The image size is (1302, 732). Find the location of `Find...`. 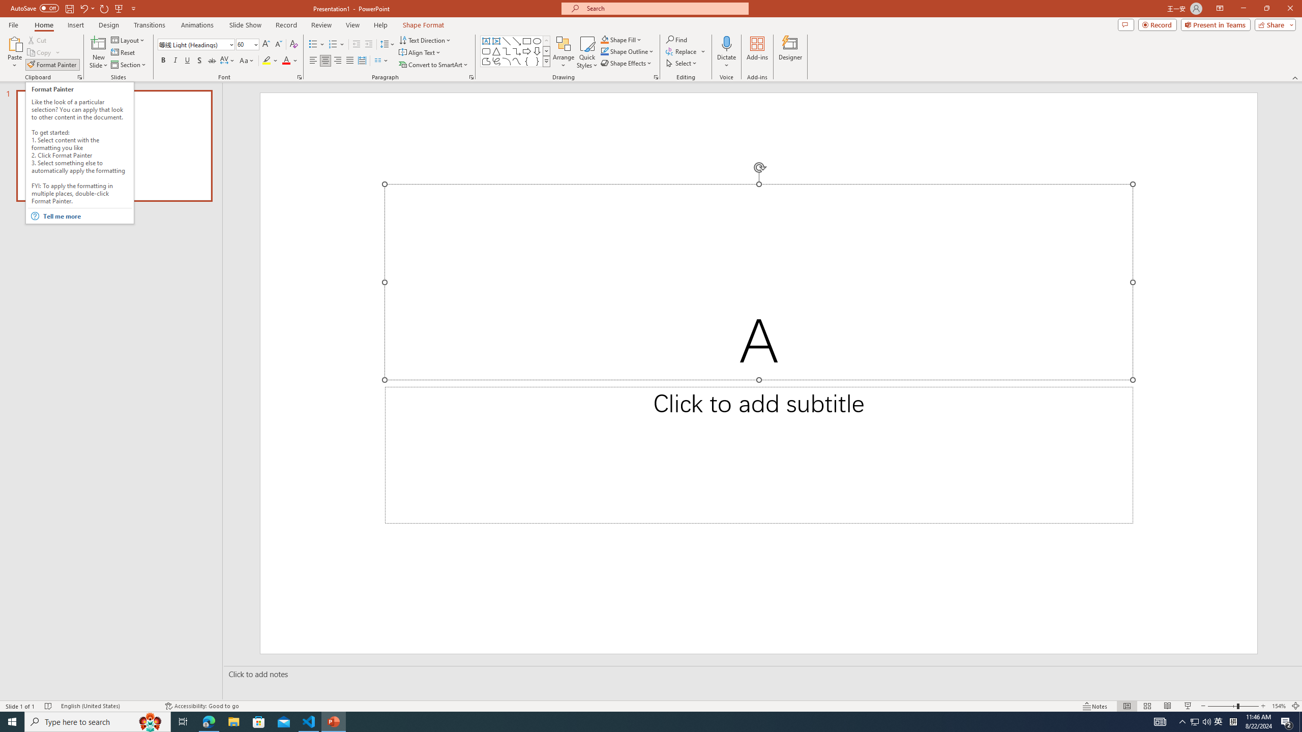

Find... is located at coordinates (676, 40).